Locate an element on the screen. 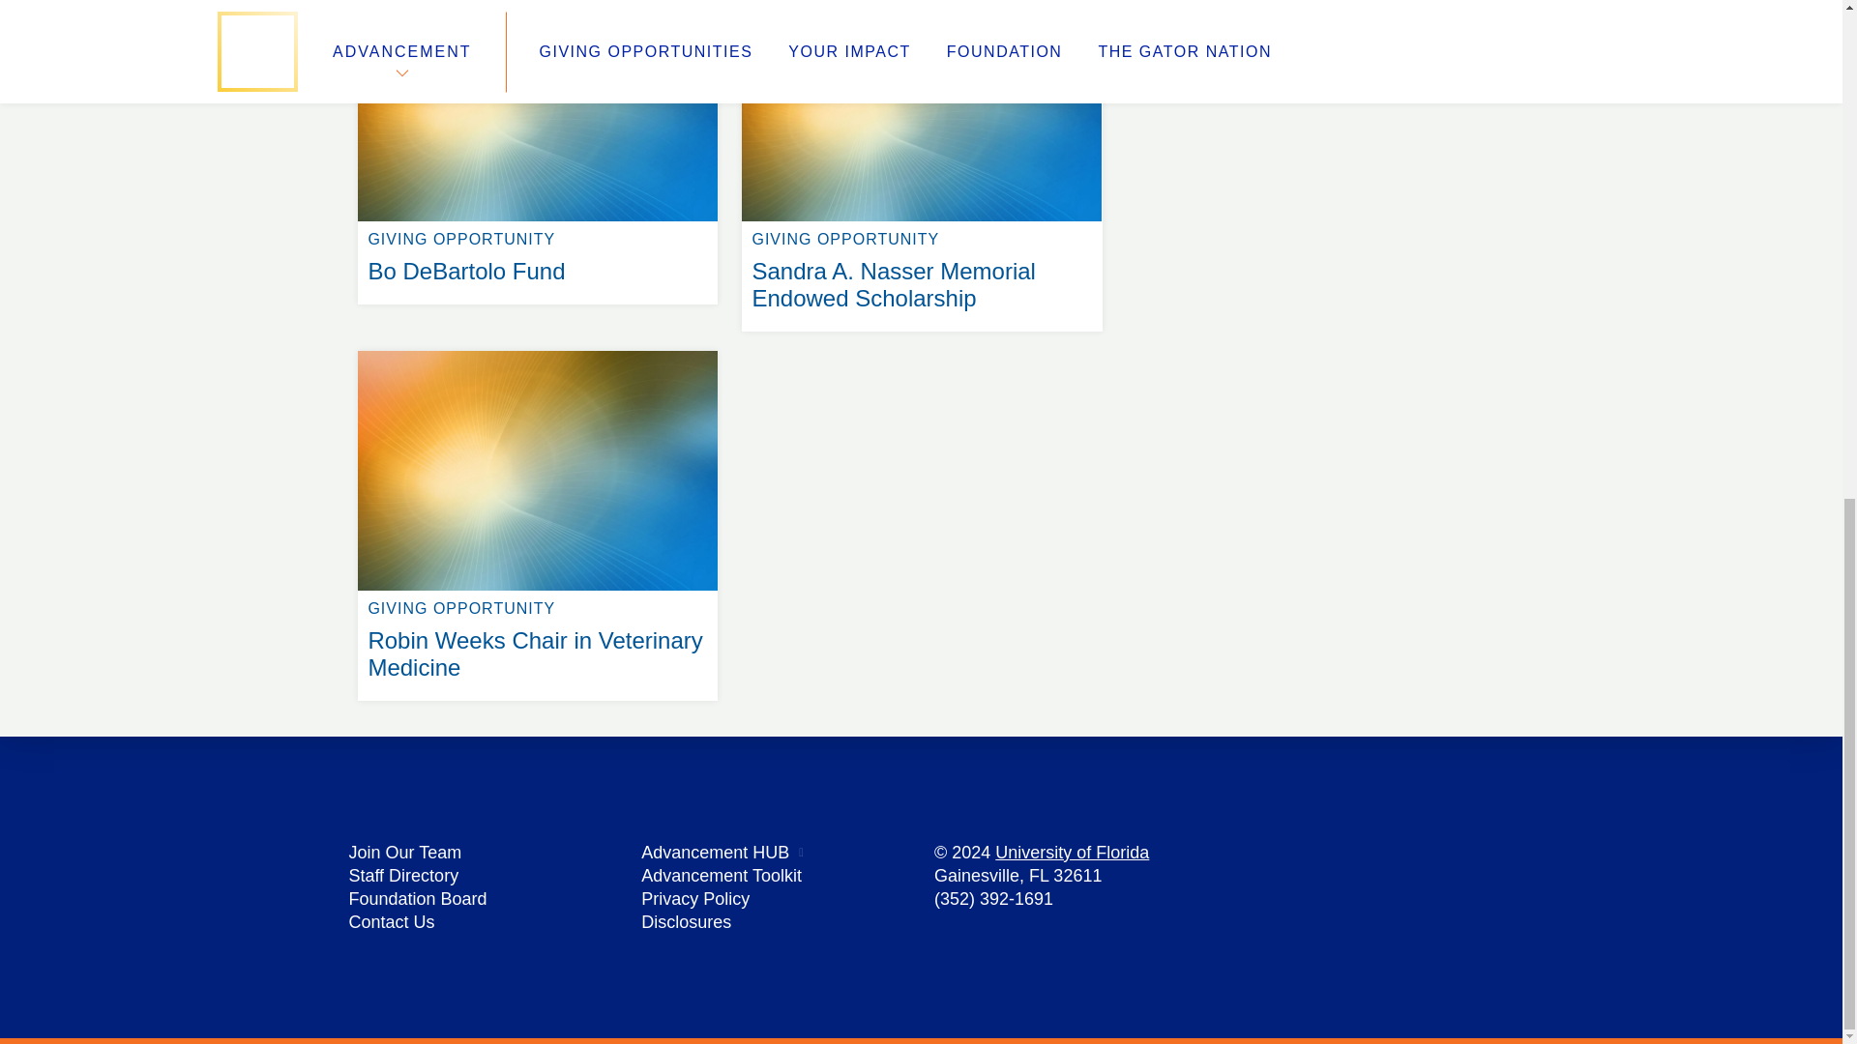 This screenshot has height=1044, width=1857. Advancement HUB is located at coordinates (715, 853).